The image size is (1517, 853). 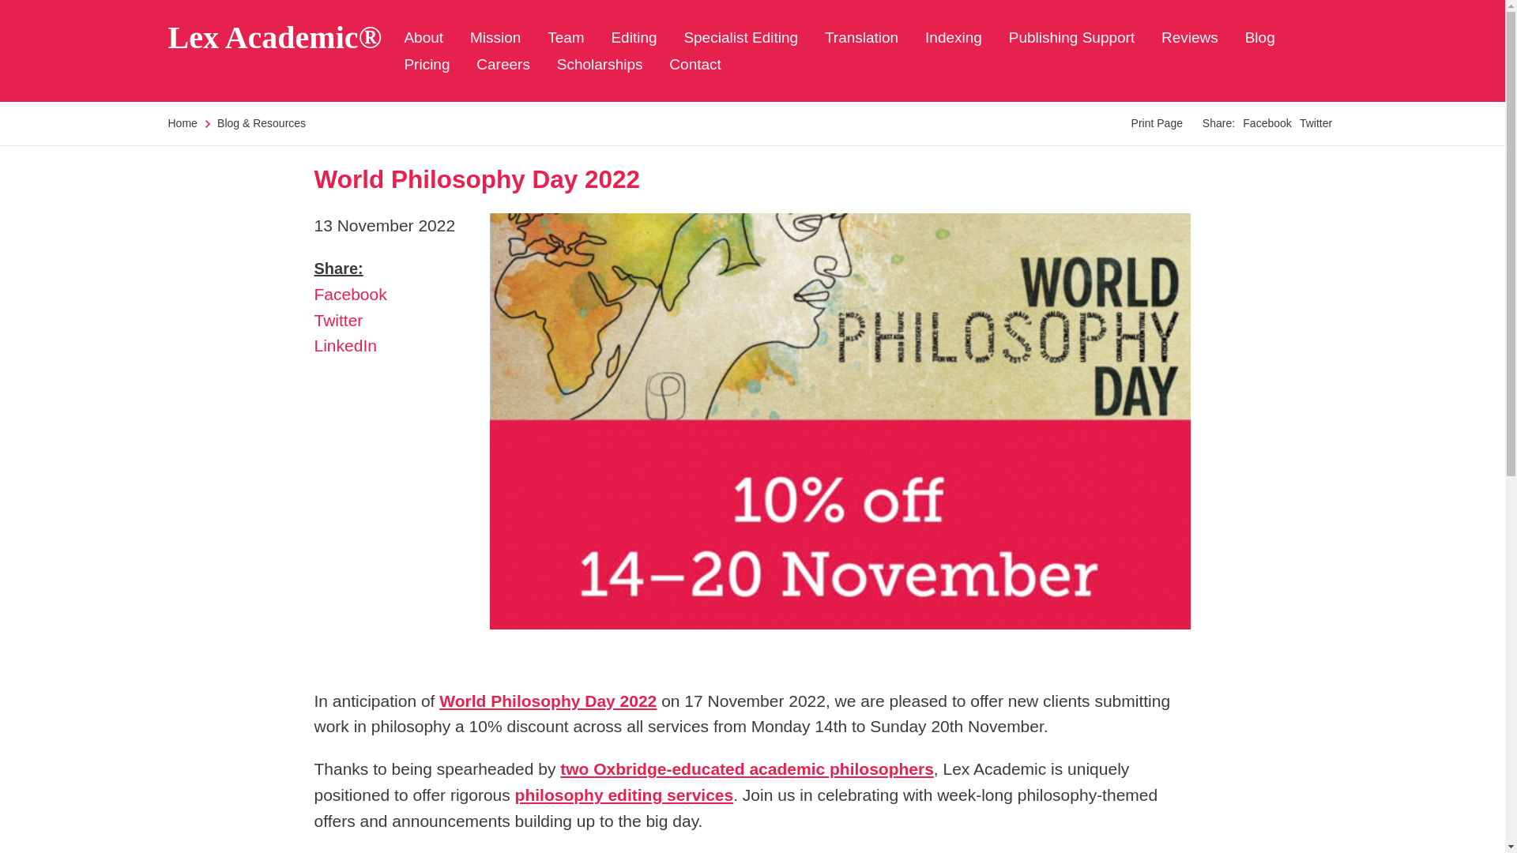 I want to click on Home, so click(x=182, y=123).